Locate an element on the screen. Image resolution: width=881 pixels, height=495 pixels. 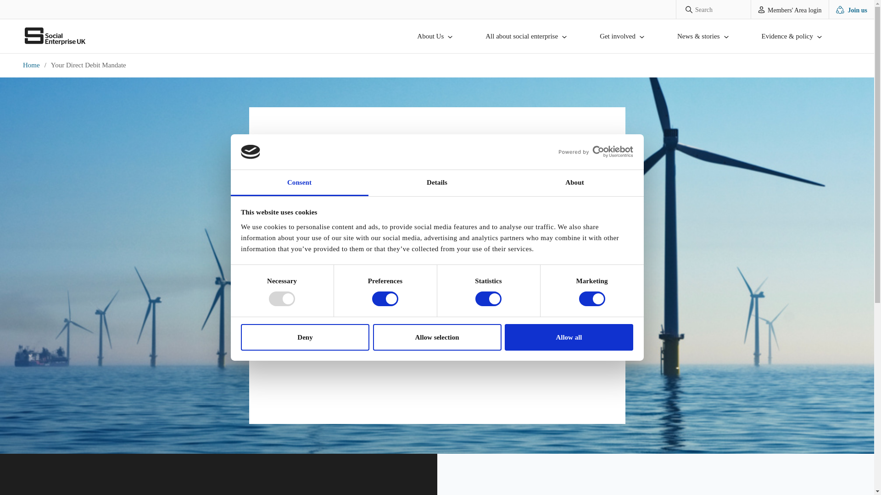
Details is located at coordinates (437, 183).